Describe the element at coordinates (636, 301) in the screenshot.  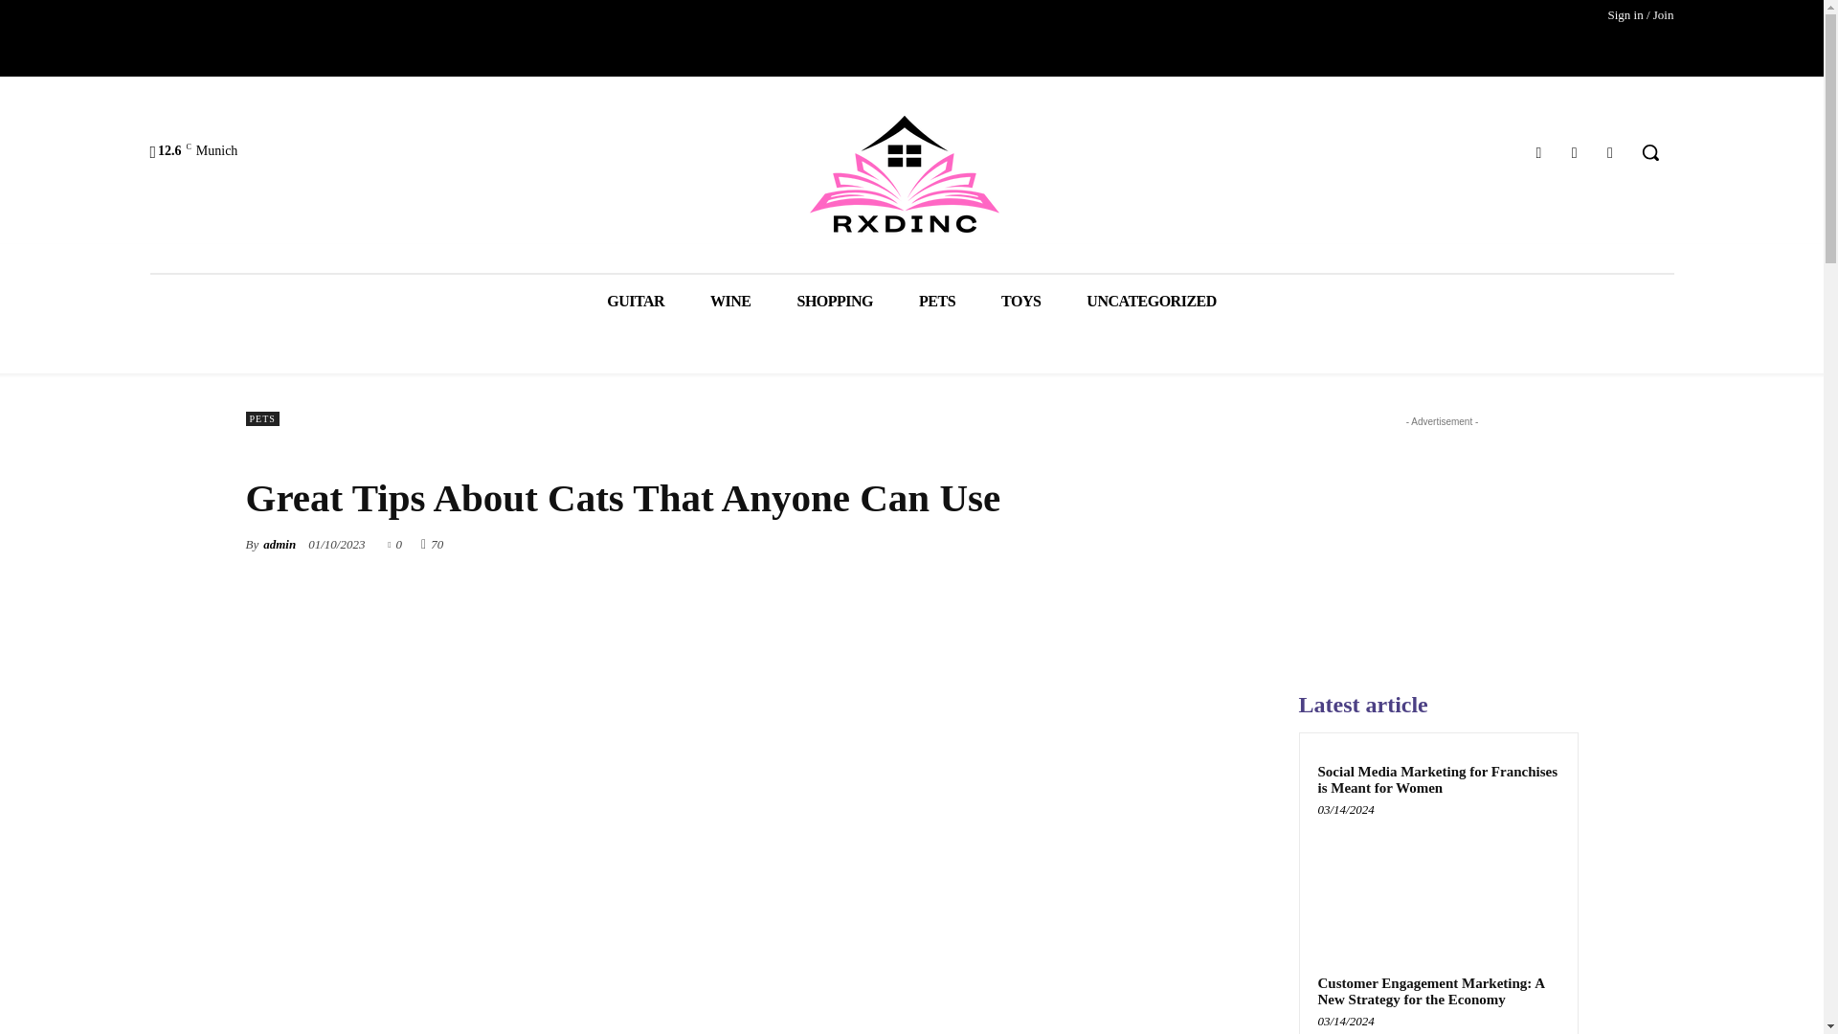
I see `GUITAR` at that location.